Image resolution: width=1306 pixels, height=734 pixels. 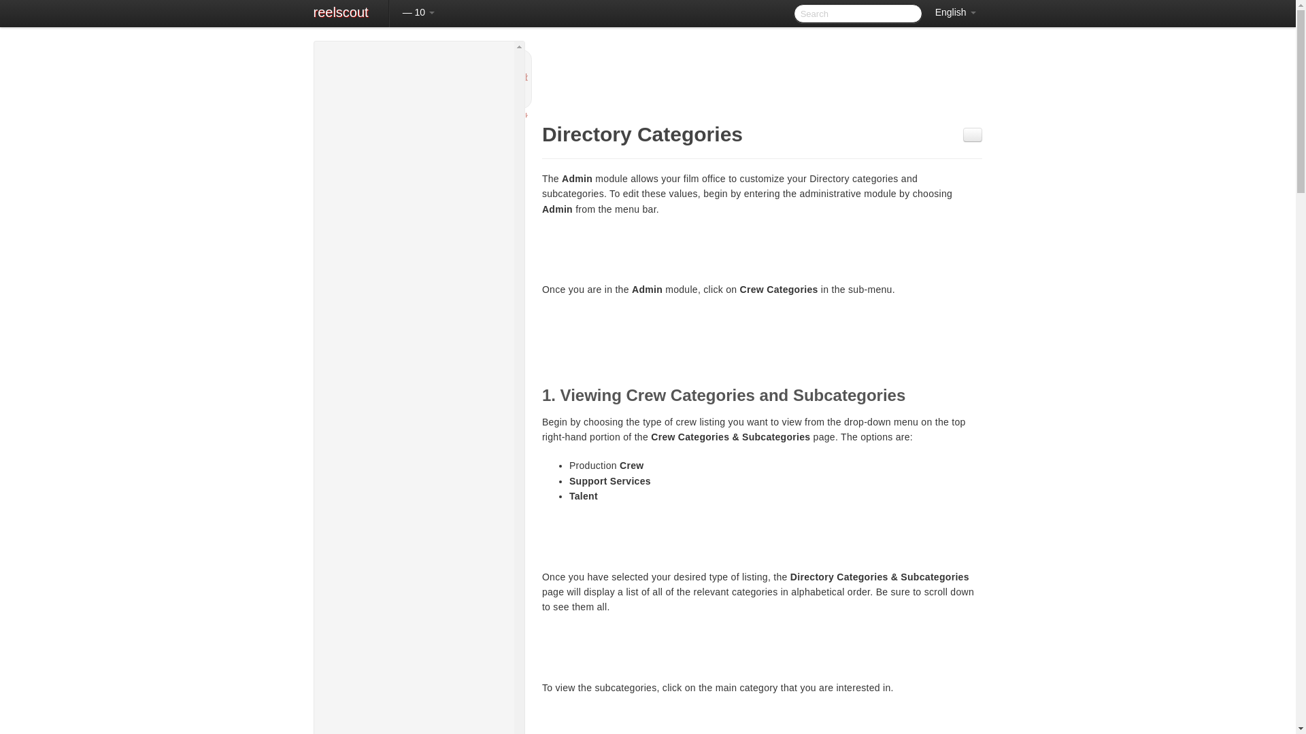 What do you see at coordinates (420, 185) in the screenshot?
I see `Finding a Specific Location` at bounding box center [420, 185].